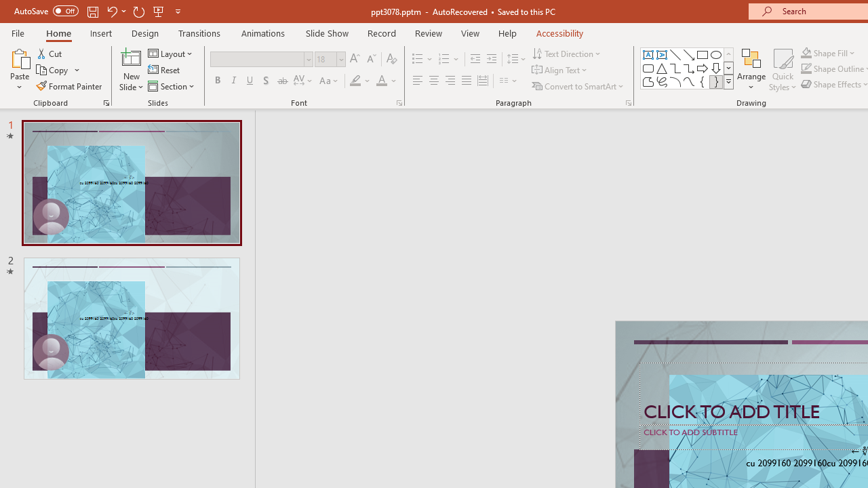 This screenshot has width=868, height=488. I want to click on Shapes, so click(728, 81).